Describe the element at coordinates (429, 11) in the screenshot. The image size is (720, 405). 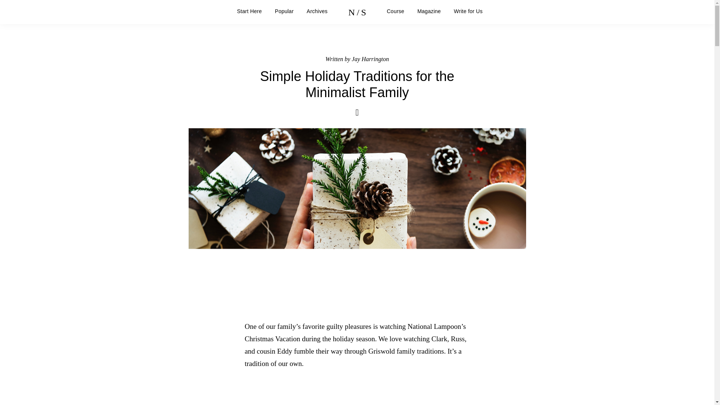
I see `Magazine` at that location.